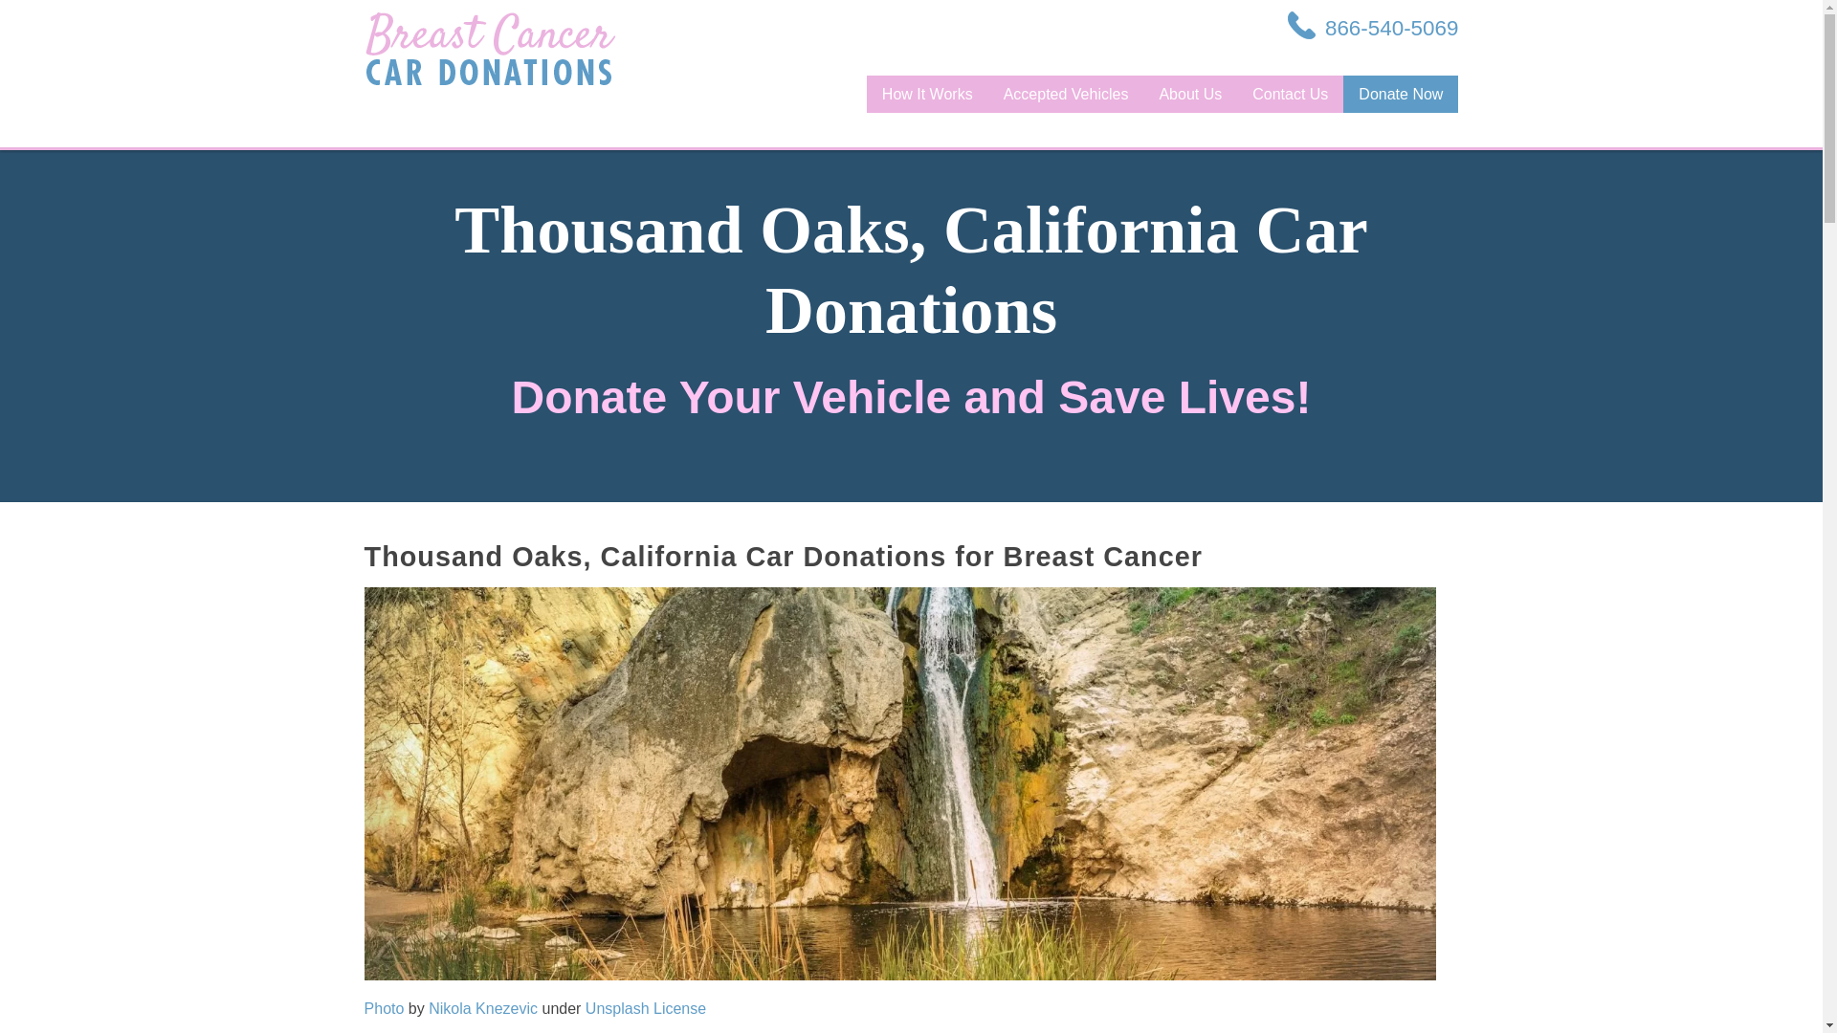 The image size is (1837, 1033). I want to click on Unsplash License, so click(645, 1008).